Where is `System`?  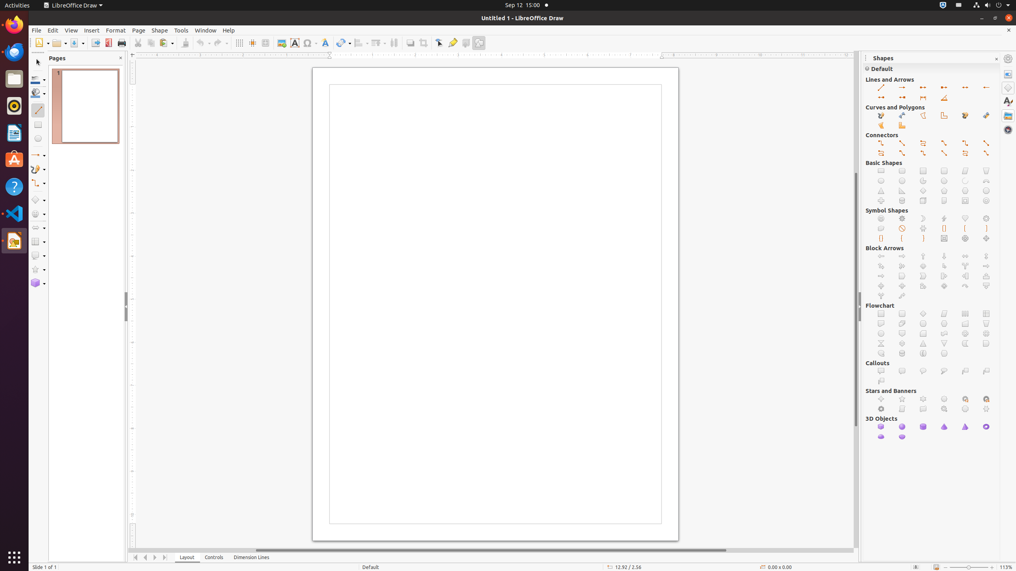
System is located at coordinates (991, 6).